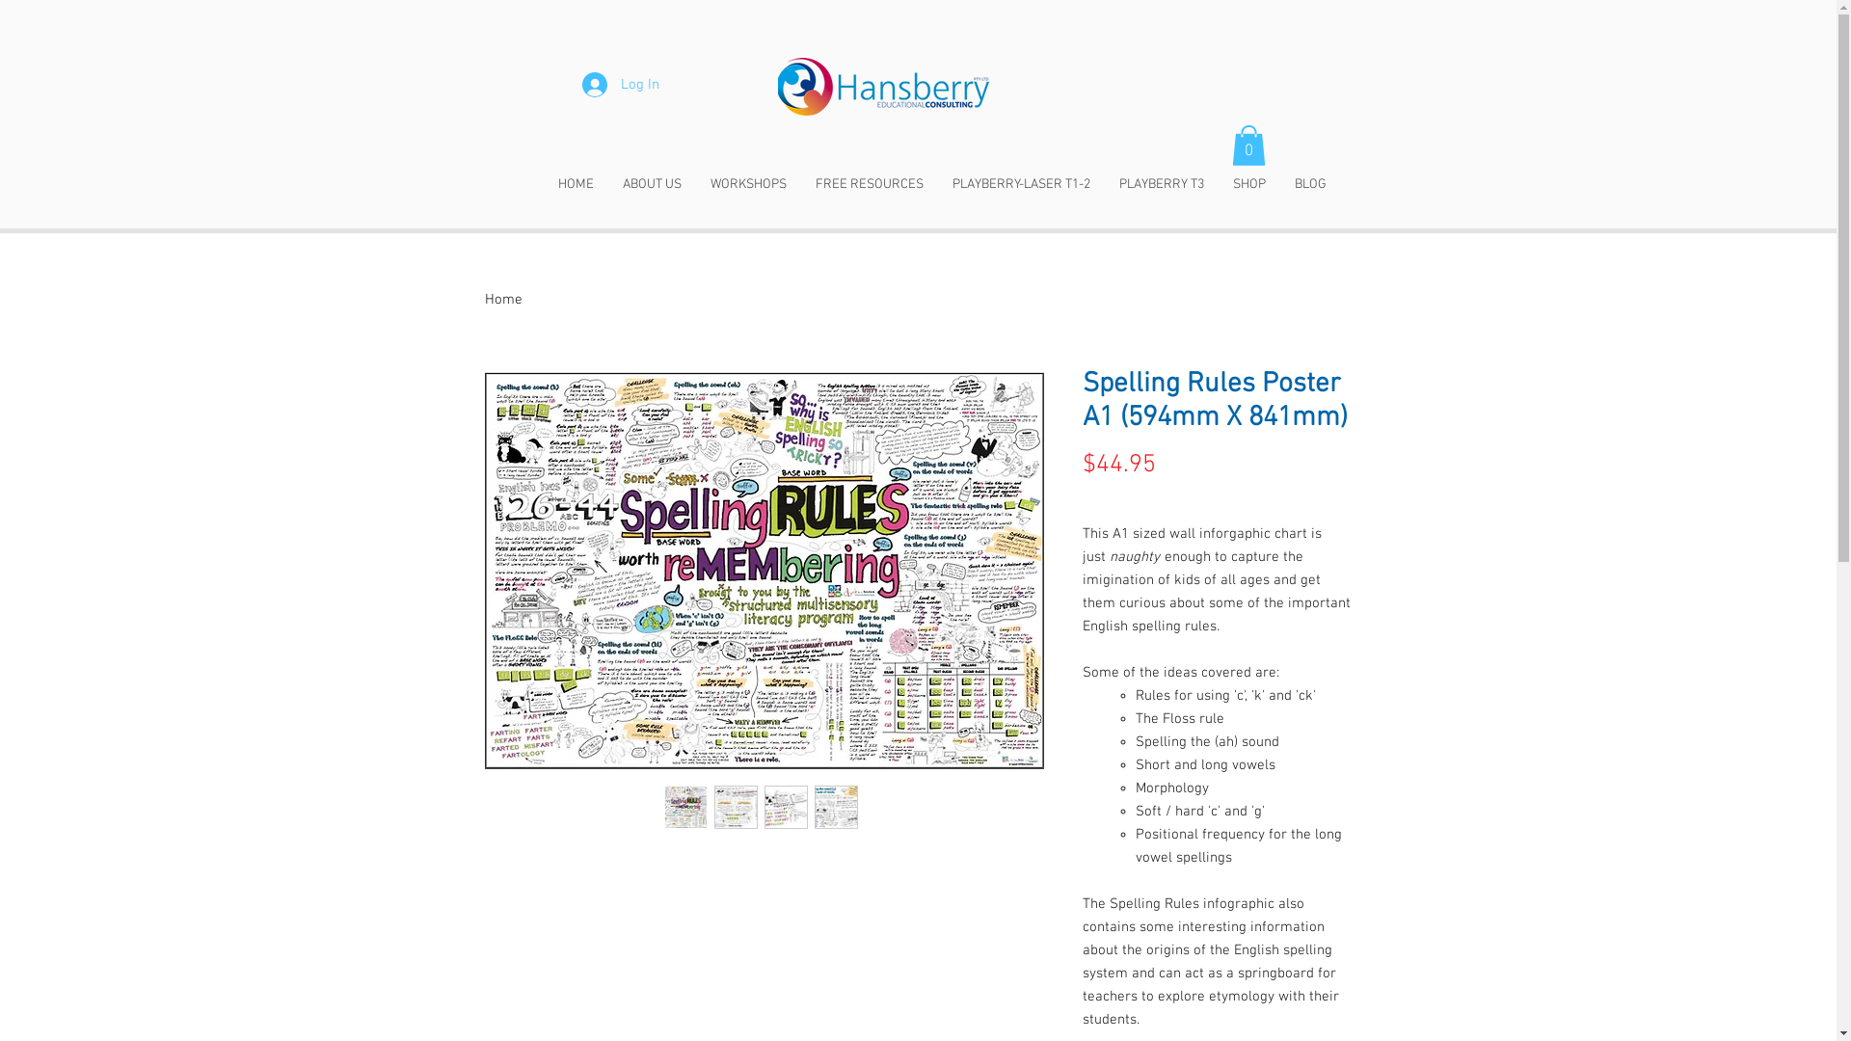 The width and height of the screenshot is (1851, 1041). I want to click on Home, so click(503, 300).